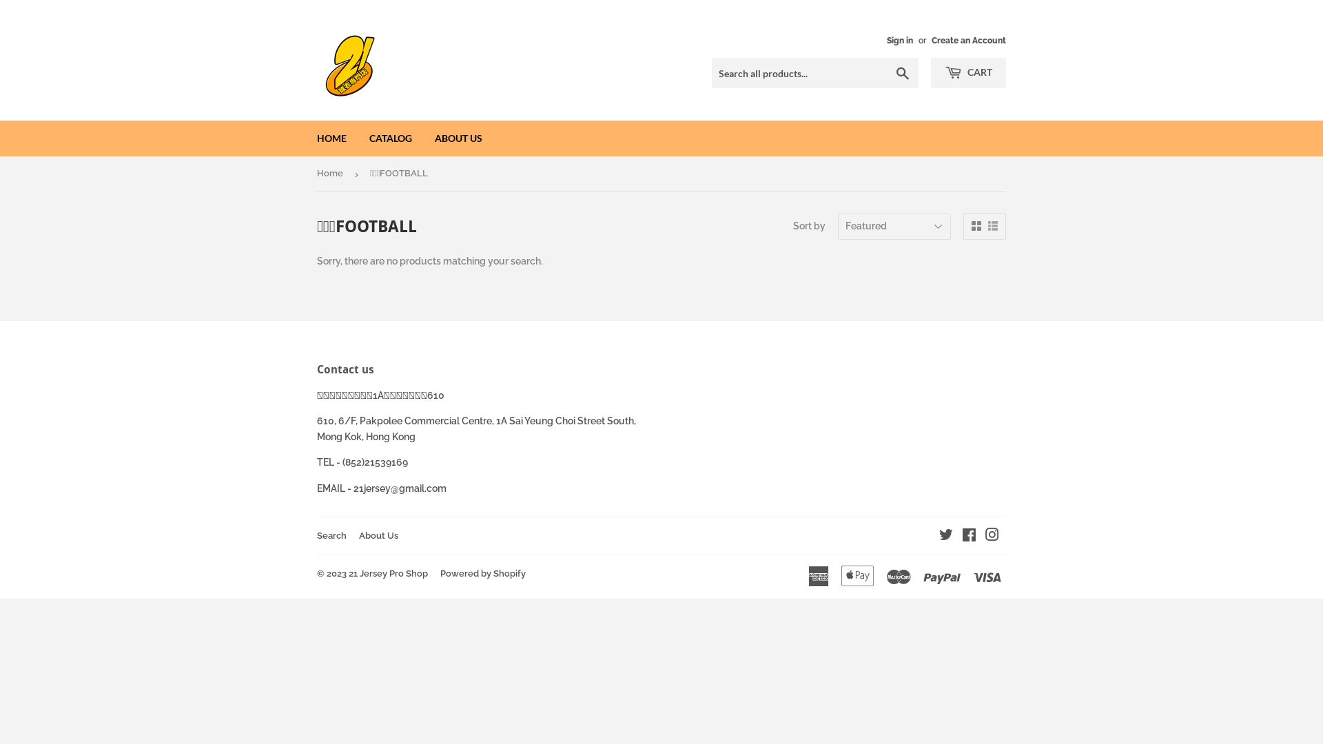  What do you see at coordinates (483, 573) in the screenshot?
I see `Powered by Shopify` at bounding box center [483, 573].